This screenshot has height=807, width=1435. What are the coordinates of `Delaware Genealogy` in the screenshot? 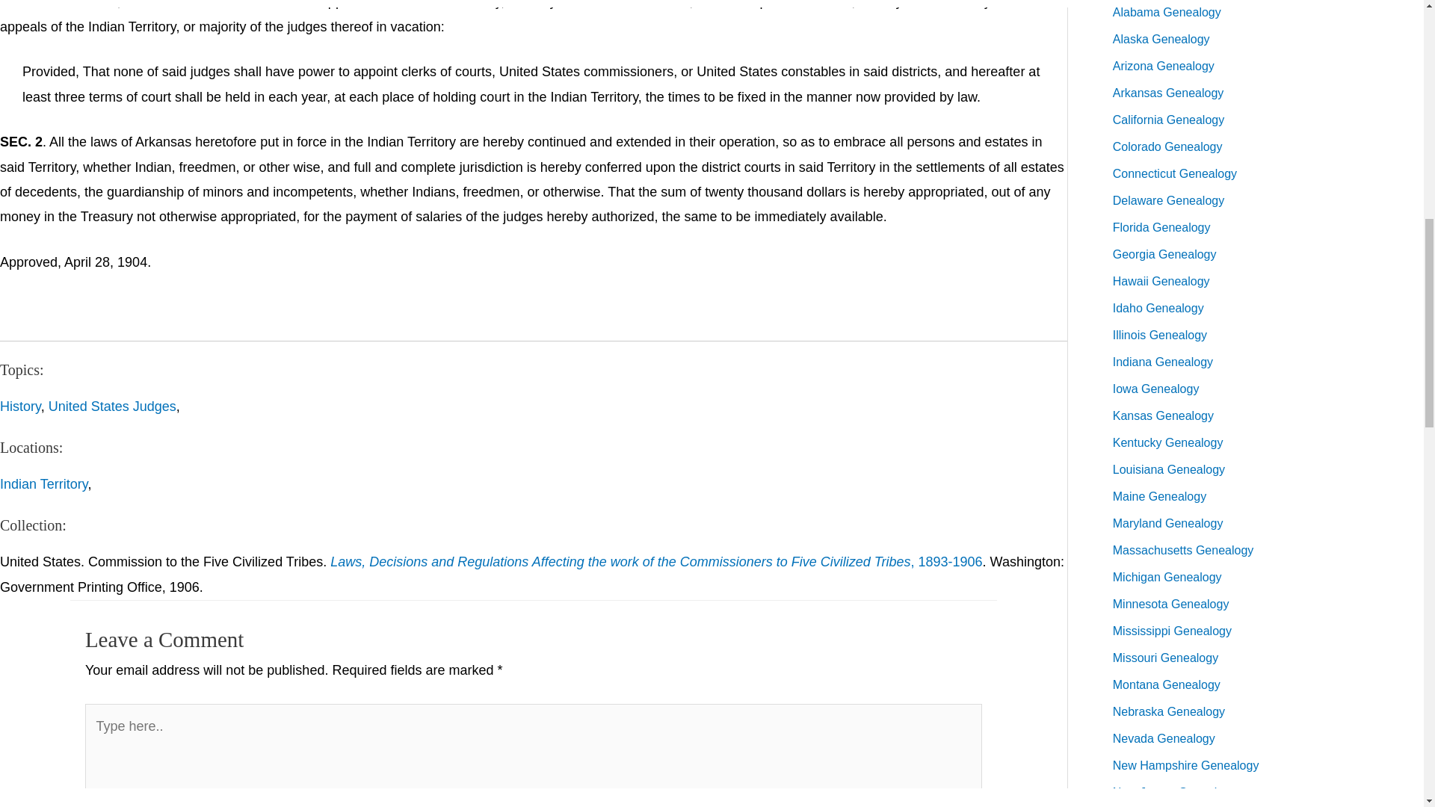 It's located at (1168, 200).